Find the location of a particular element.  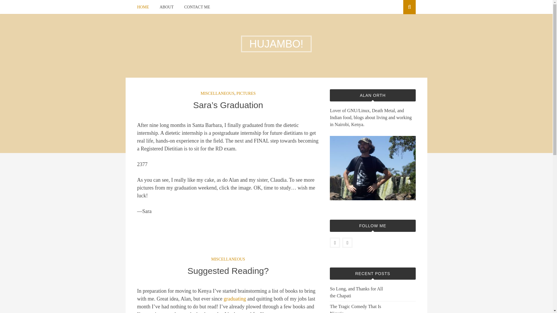

MISCELLANEOUS is located at coordinates (228, 259).